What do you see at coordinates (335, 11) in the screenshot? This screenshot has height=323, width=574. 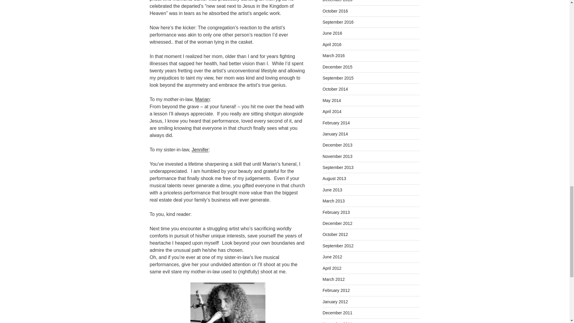 I see `October 2016` at bounding box center [335, 11].